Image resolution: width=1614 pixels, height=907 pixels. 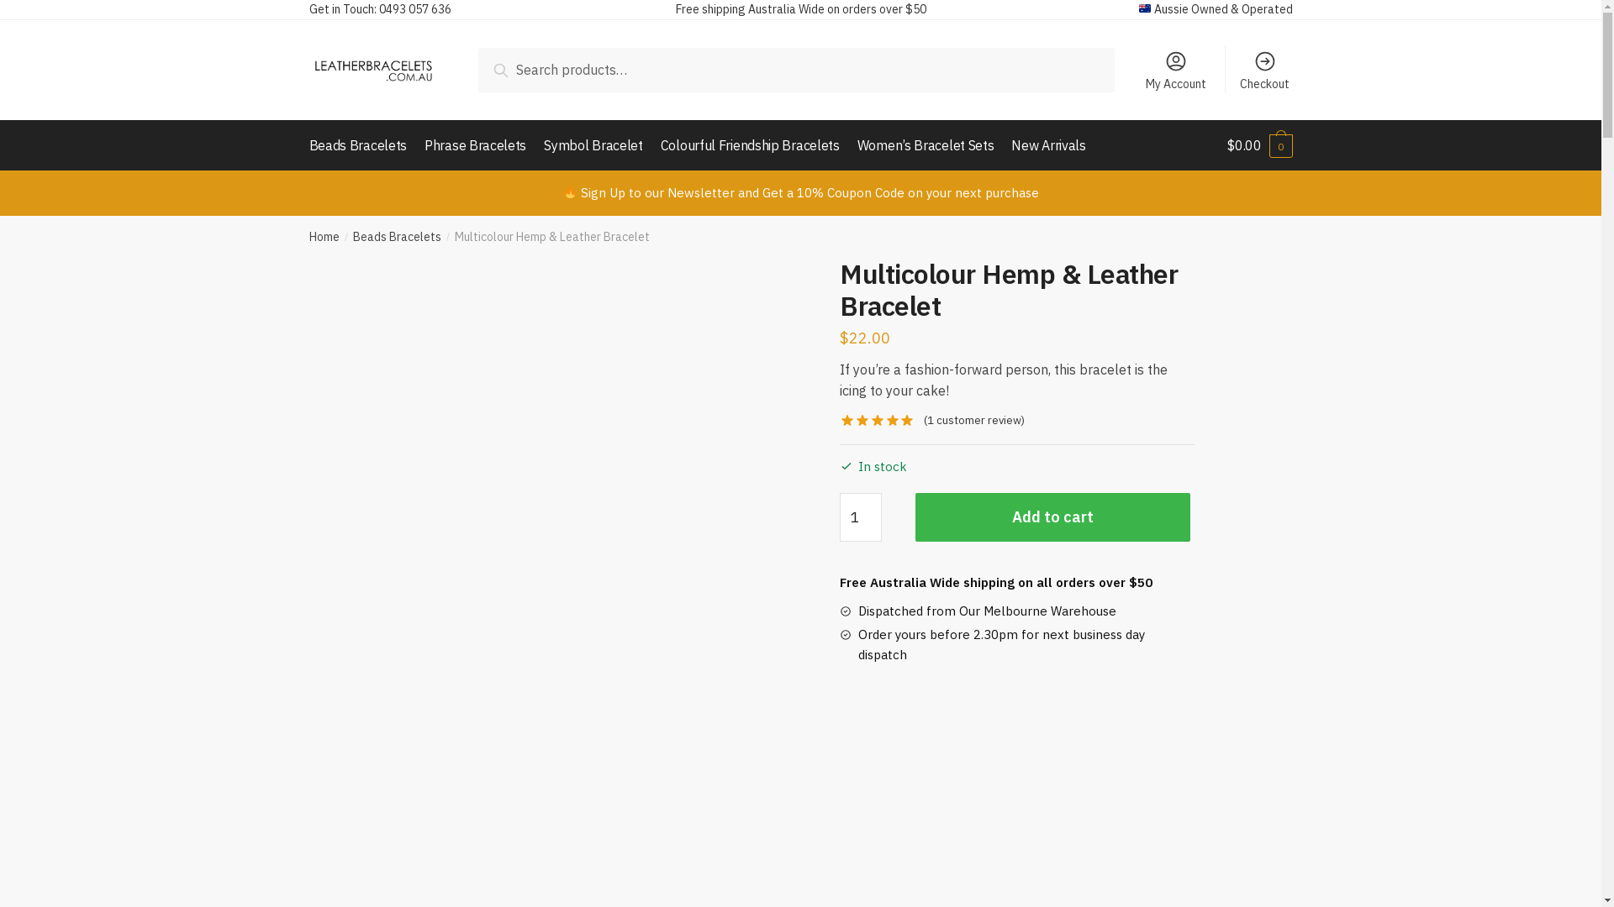 I want to click on Symbol Bracelet, so click(x=593, y=145).